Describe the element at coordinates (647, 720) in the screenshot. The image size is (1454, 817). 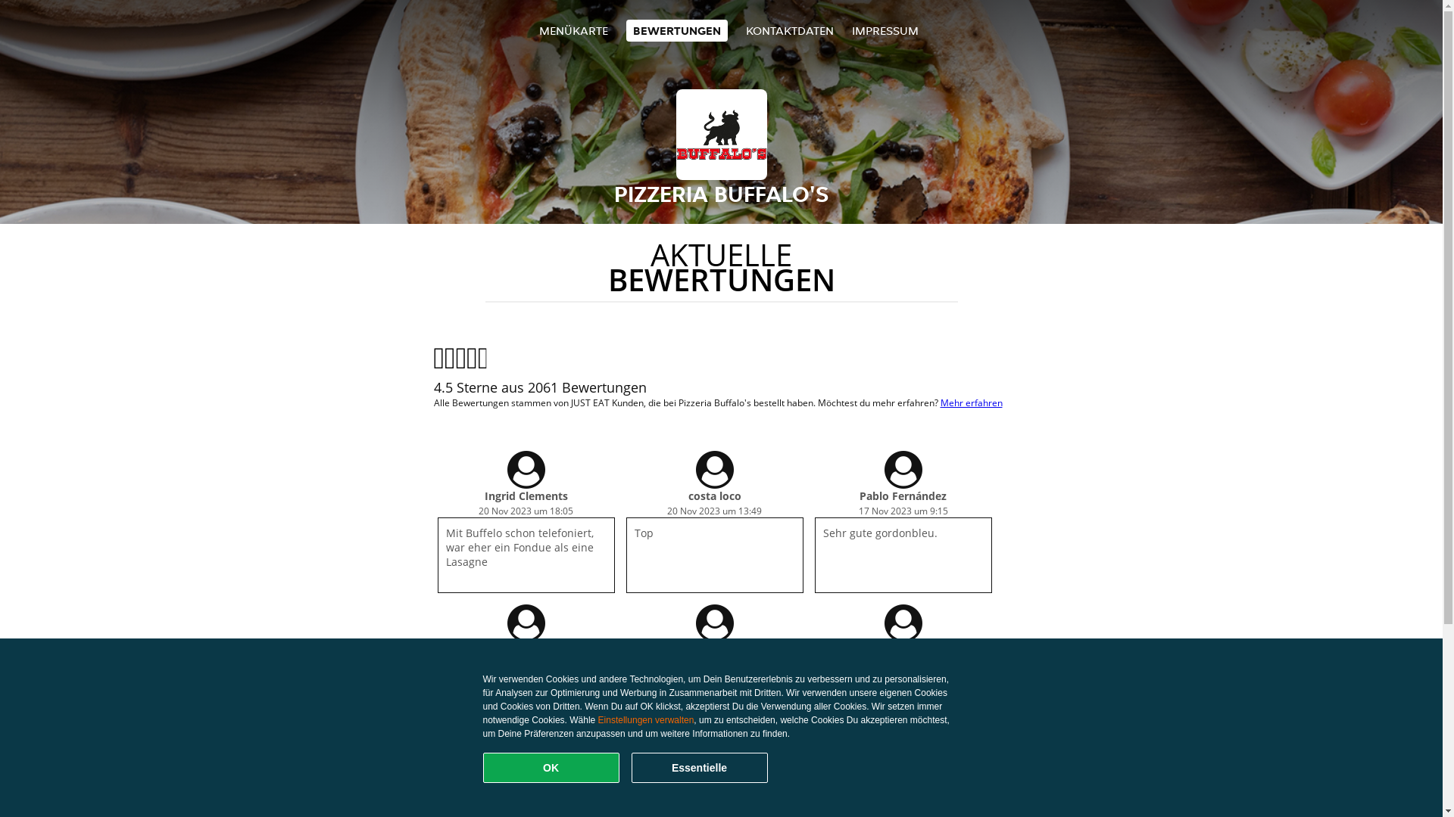
I see `Einstellungen verwalten` at that location.